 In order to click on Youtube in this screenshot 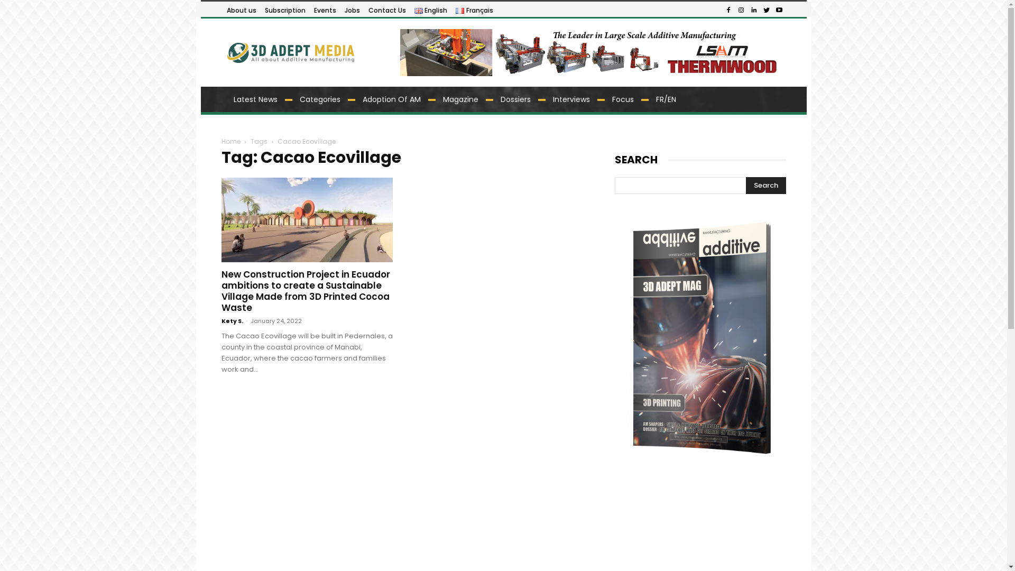, I will do `click(779, 11)`.